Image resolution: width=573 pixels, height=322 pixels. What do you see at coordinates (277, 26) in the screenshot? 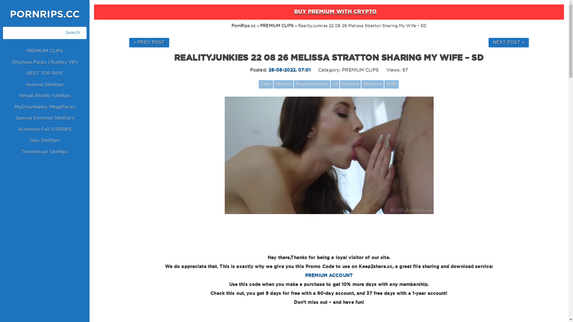
I see `PREMIUM CLIPS` at bounding box center [277, 26].